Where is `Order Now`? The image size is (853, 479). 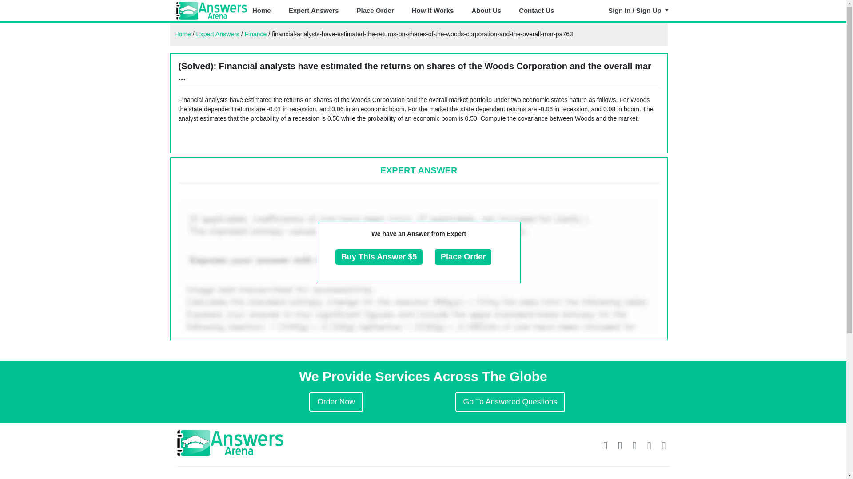
Order Now is located at coordinates (336, 402).